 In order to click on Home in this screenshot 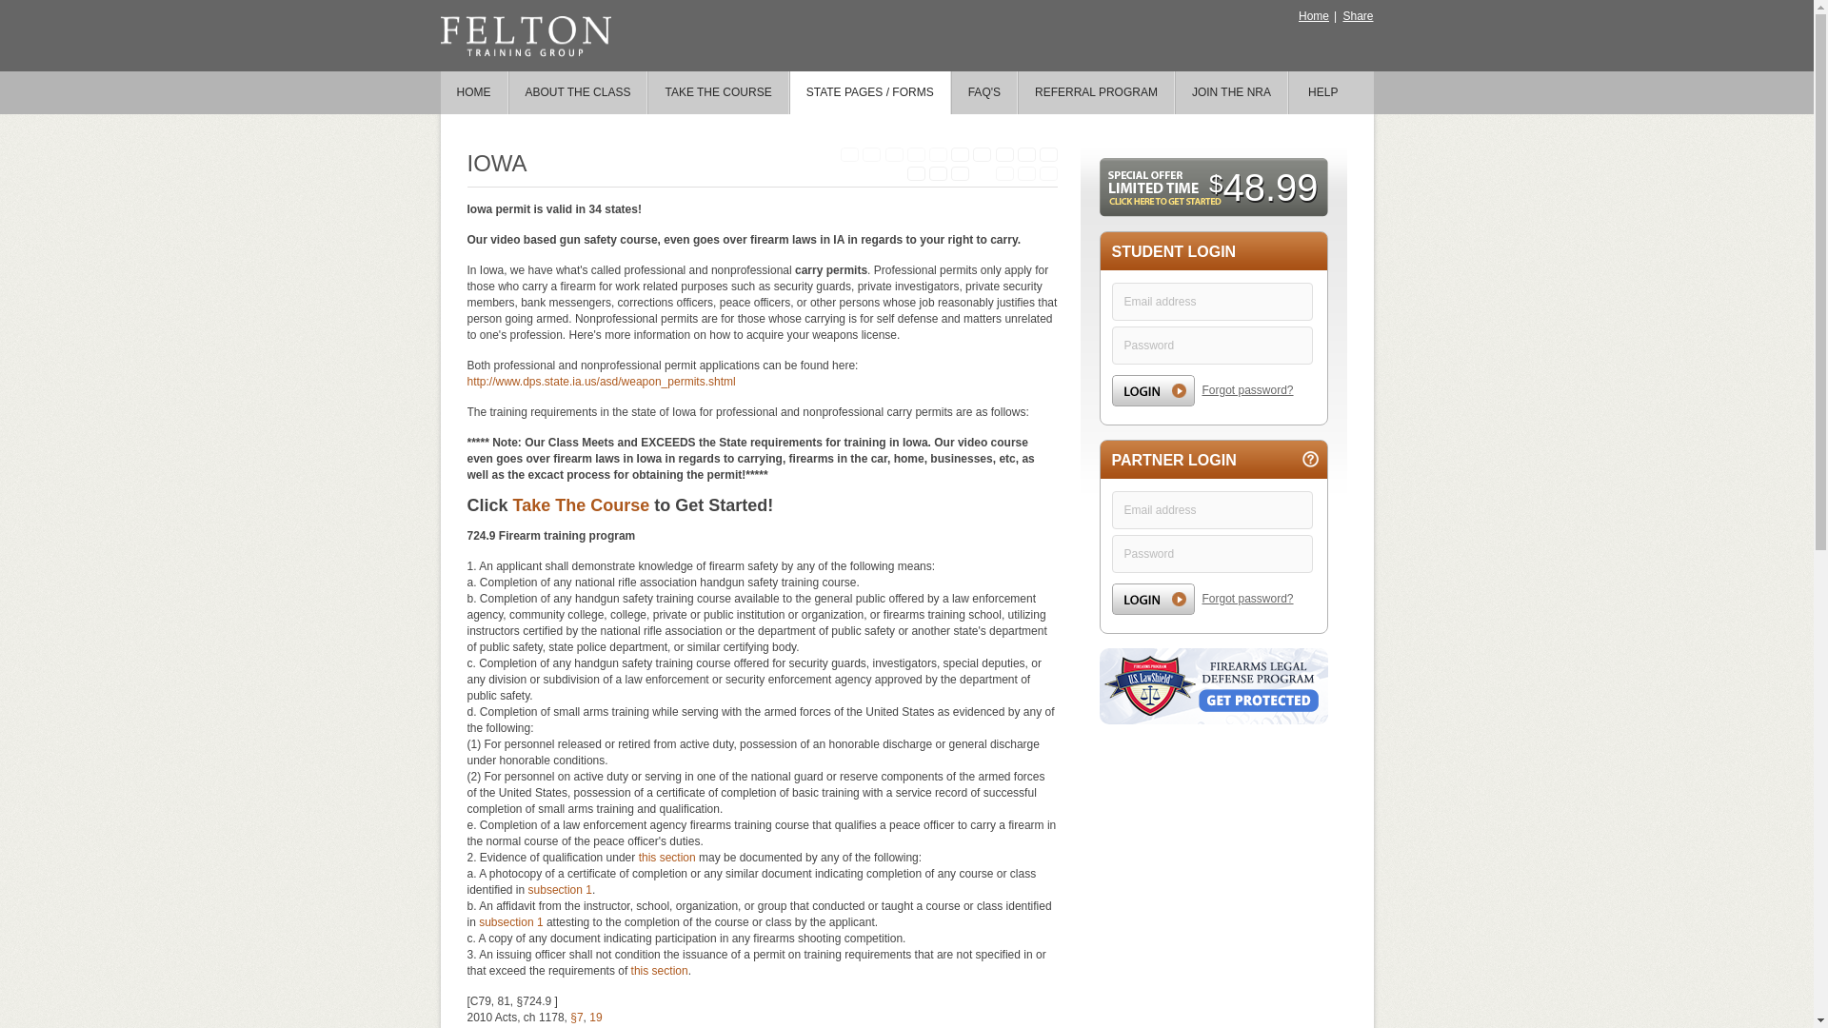, I will do `click(1313, 15)`.